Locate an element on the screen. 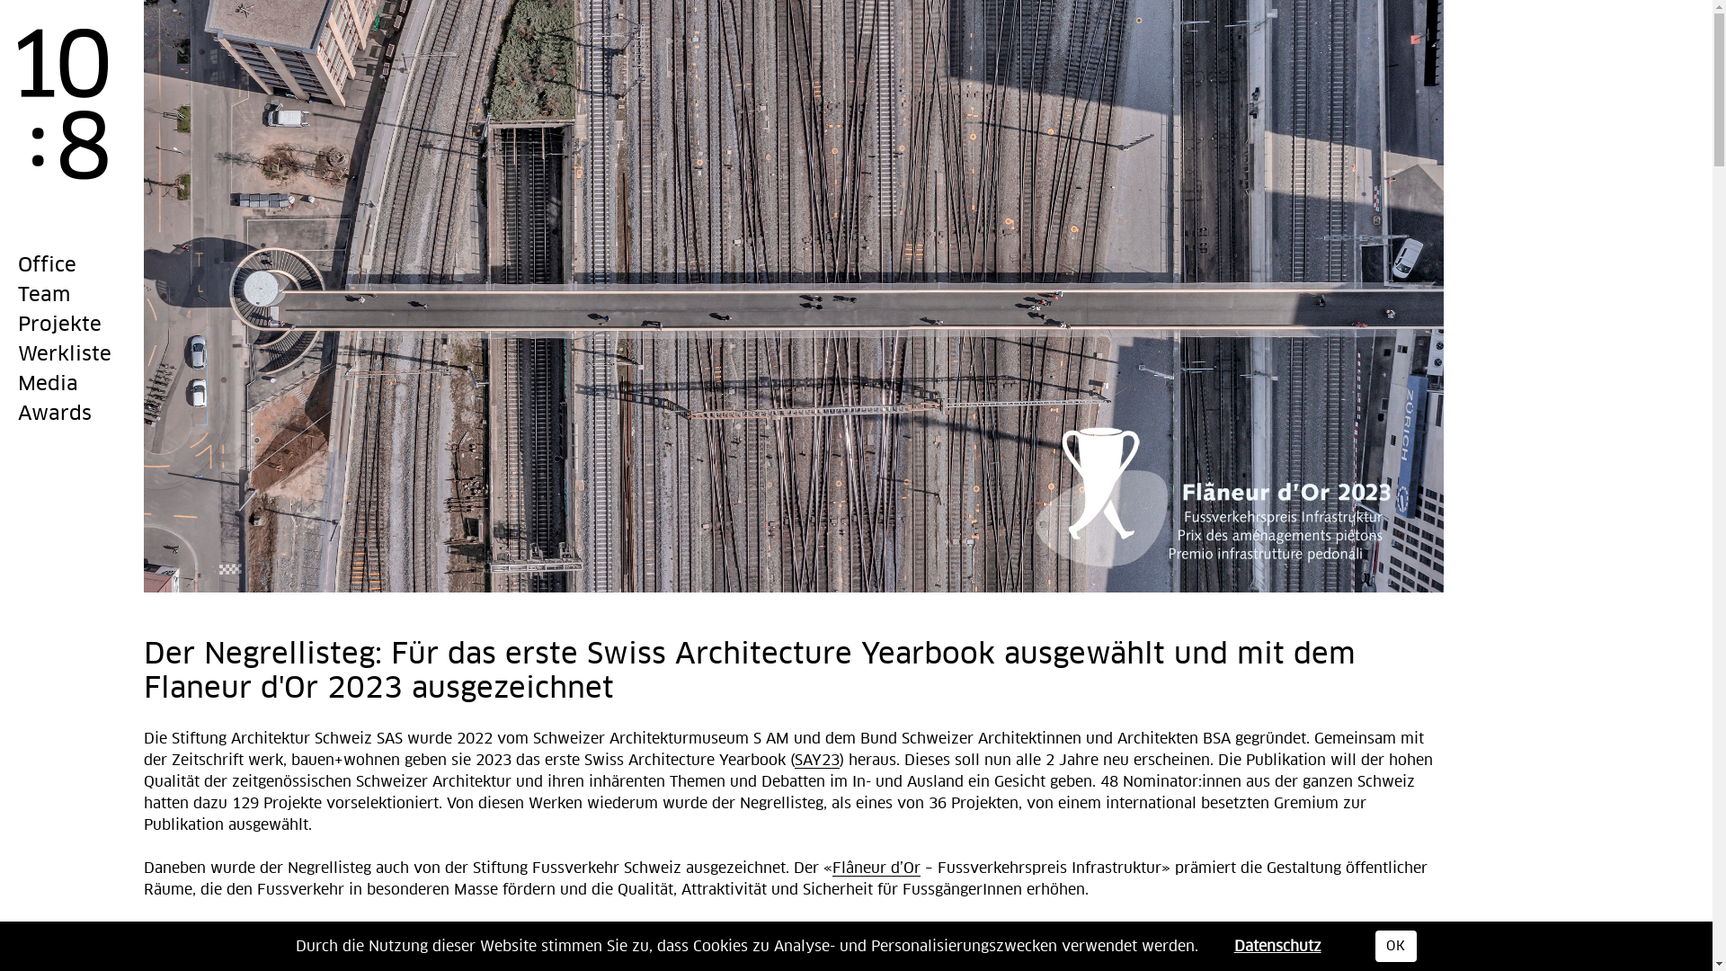 This screenshot has width=1726, height=971. Werkliste is located at coordinates (65, 355).